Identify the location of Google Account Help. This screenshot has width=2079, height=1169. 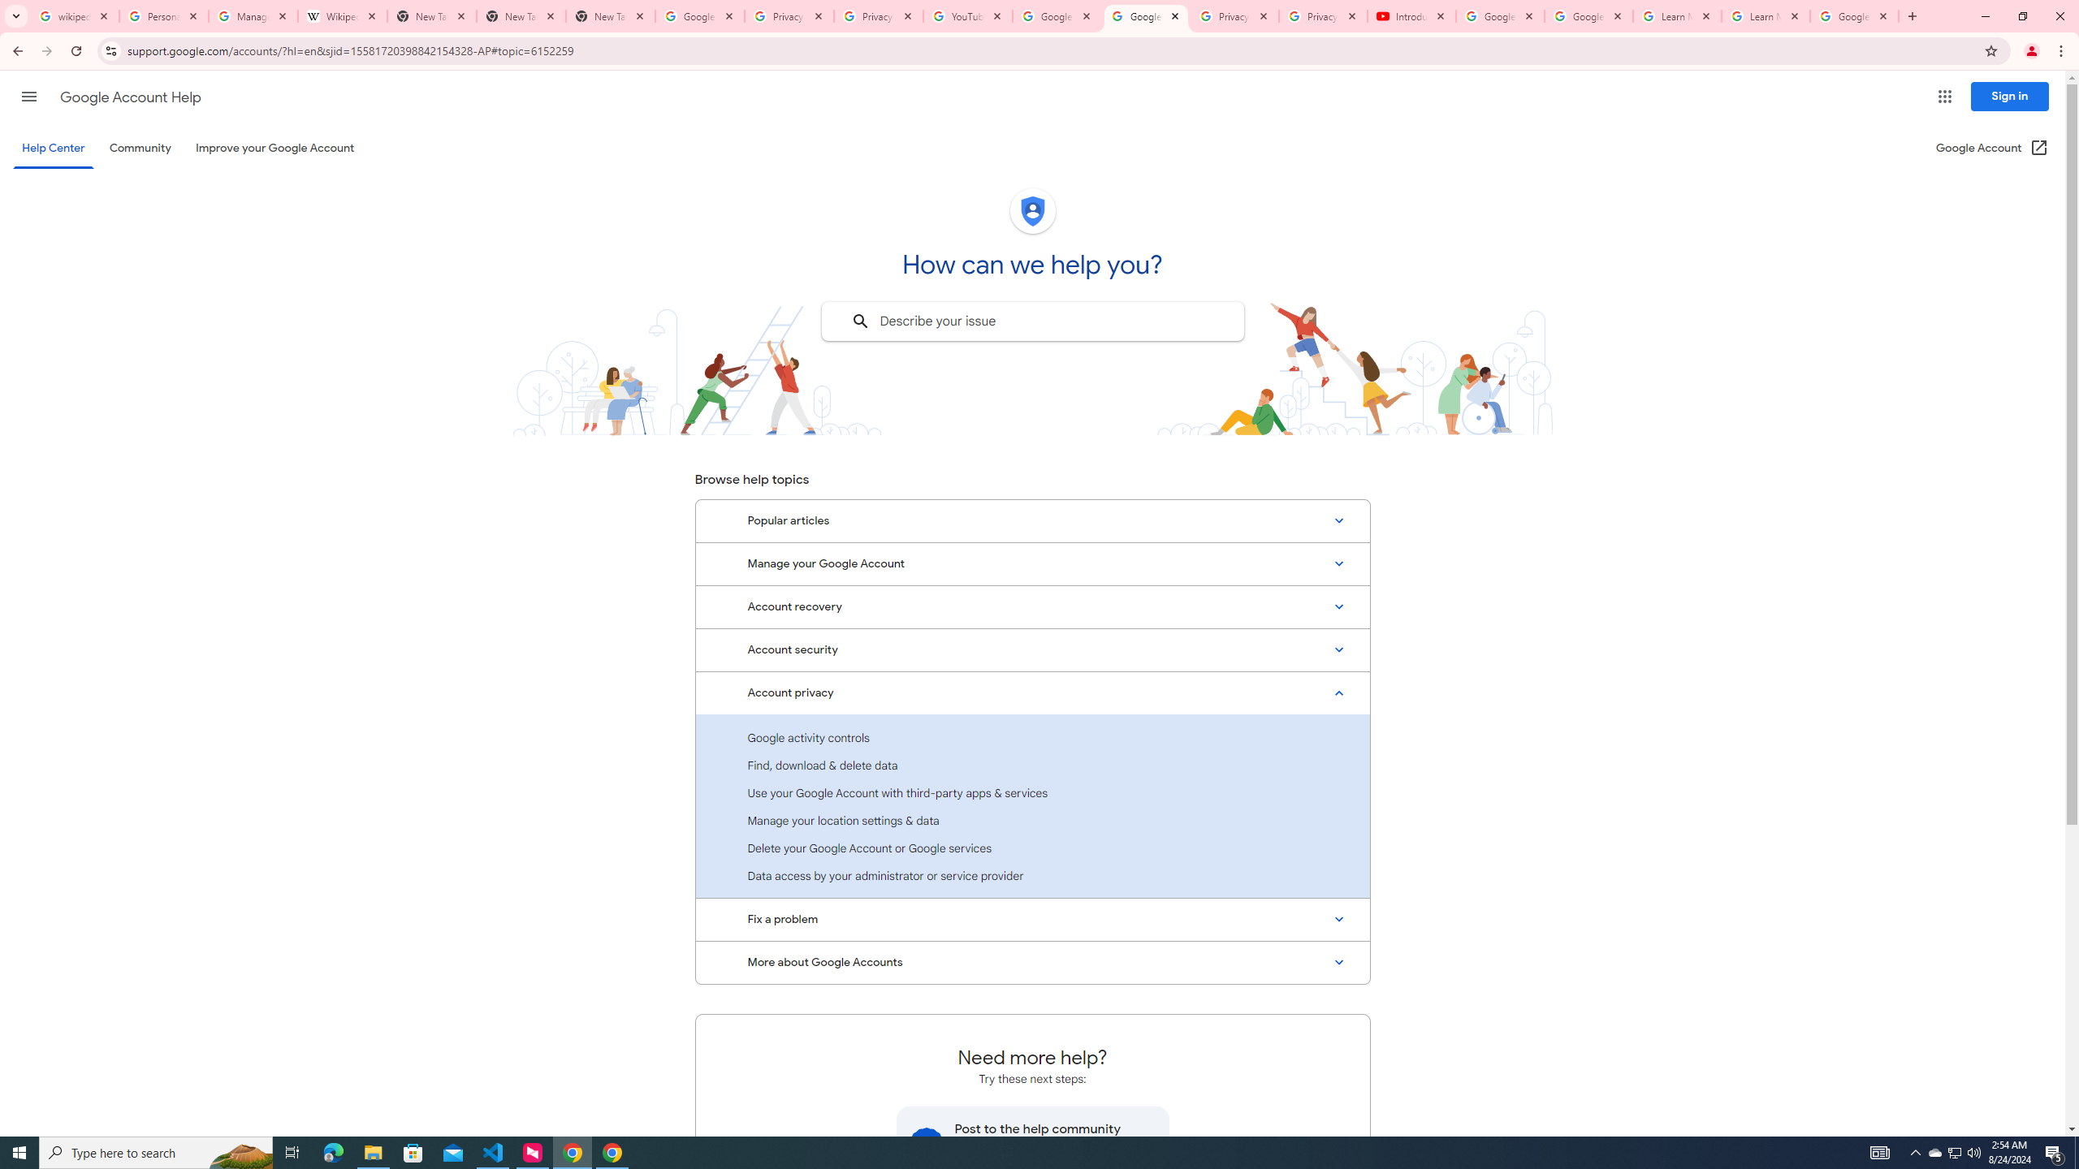
(1588, 16).